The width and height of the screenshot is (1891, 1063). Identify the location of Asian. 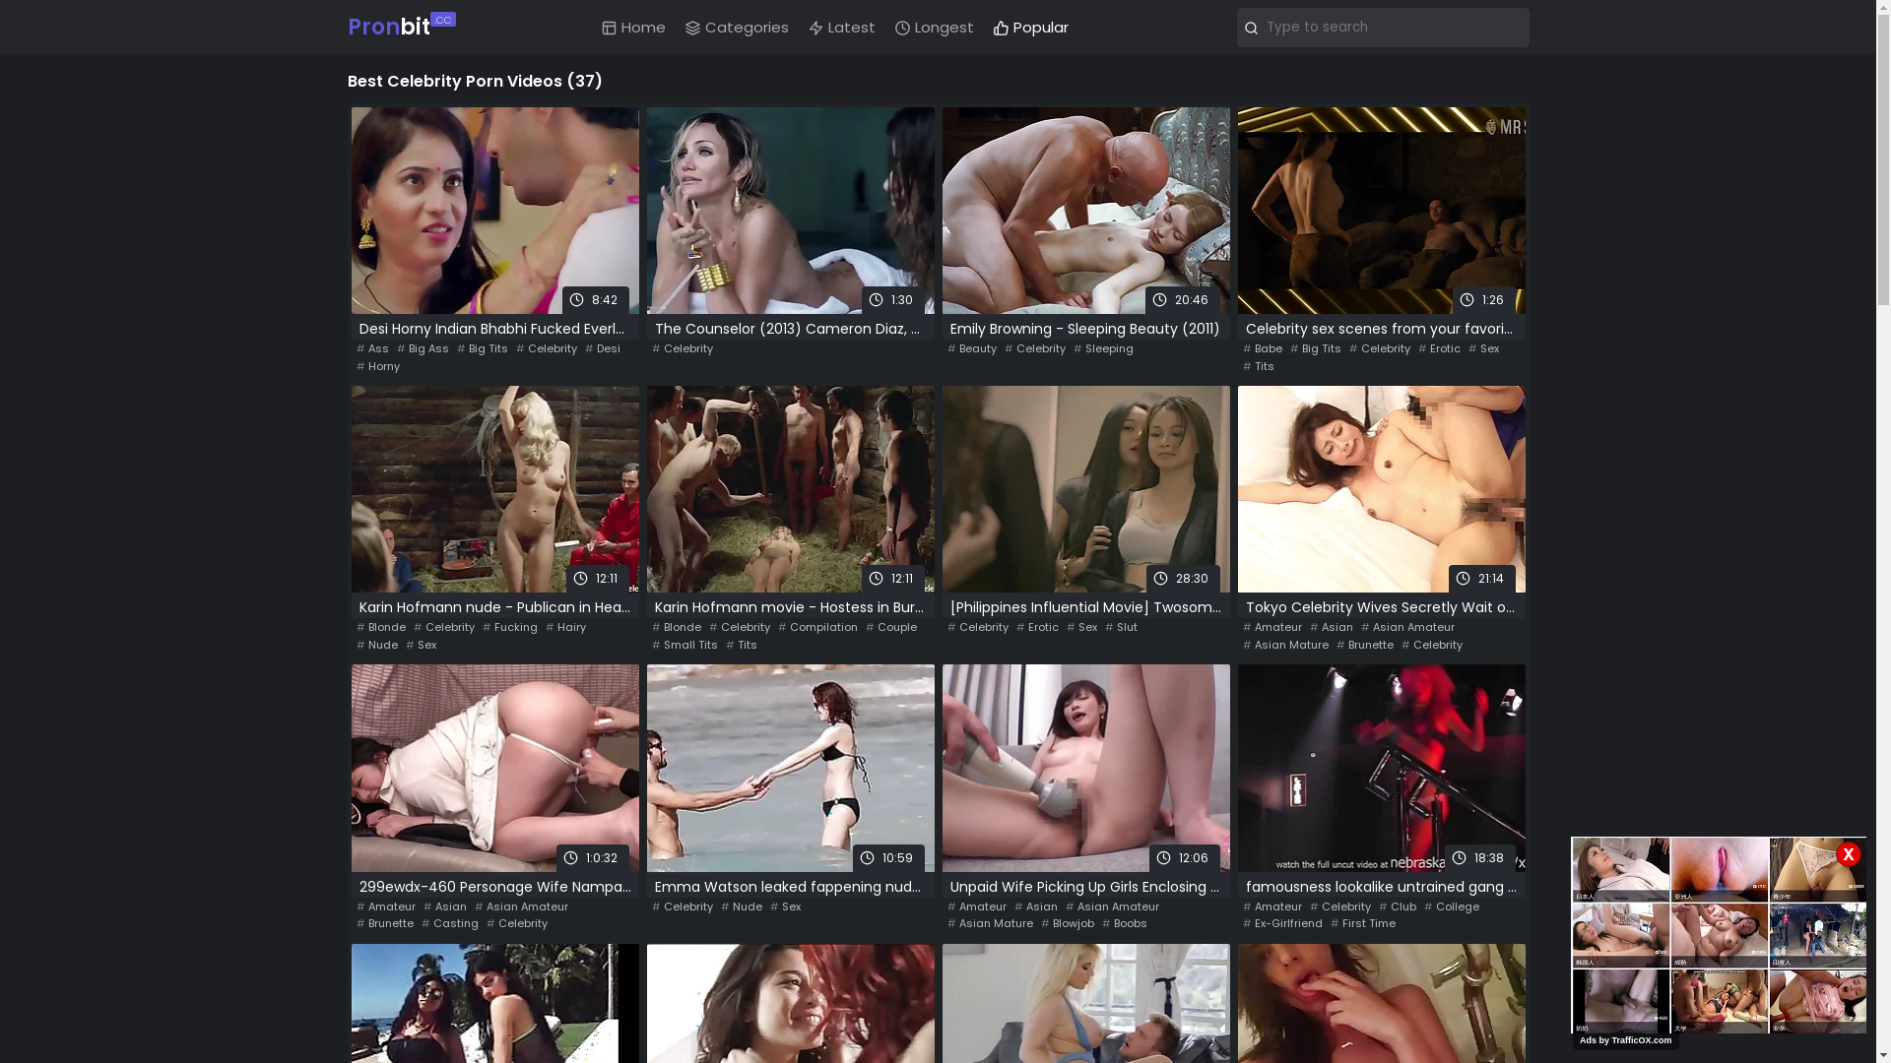
(1332, 628).